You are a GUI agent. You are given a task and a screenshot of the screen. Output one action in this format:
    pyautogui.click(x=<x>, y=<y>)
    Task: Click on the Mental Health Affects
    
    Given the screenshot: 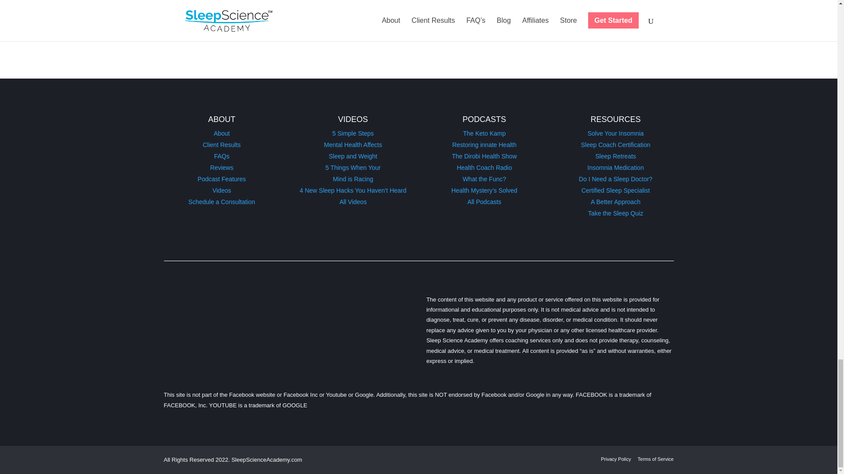 What is the action you would take?
    pyautogui.click(x=353, y=145)
    